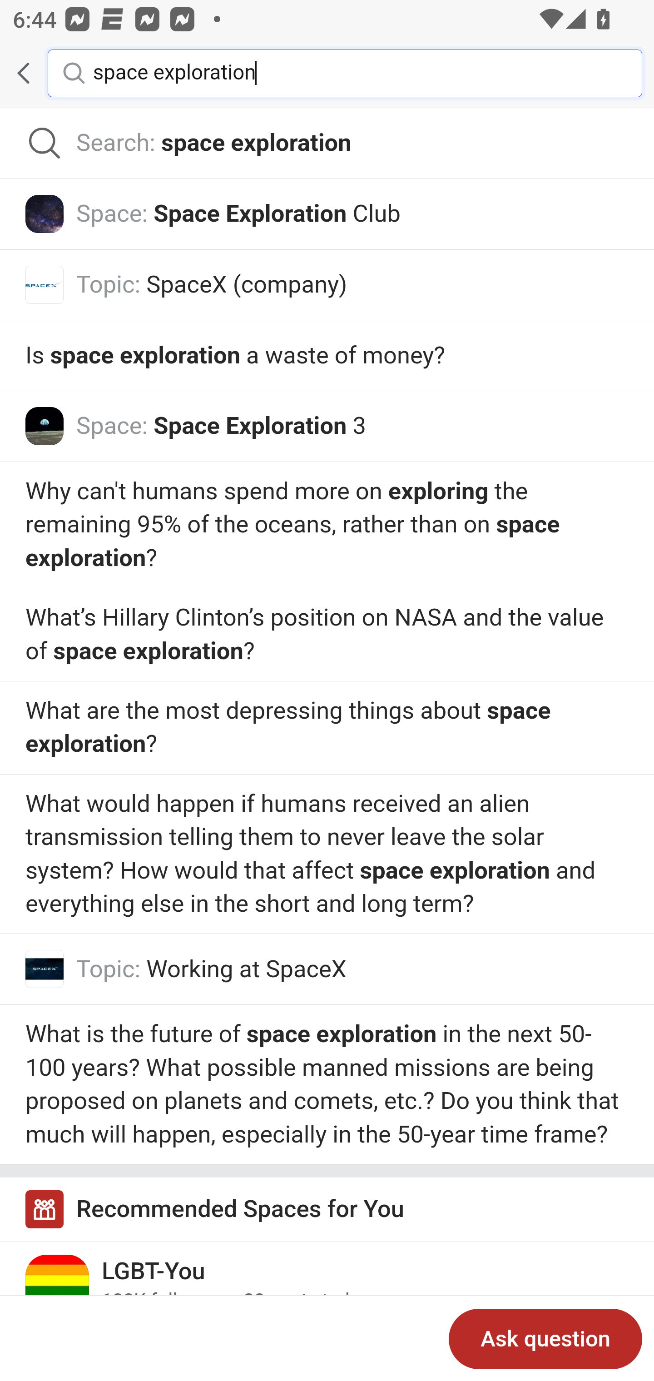 The height and width of the screenshot is (1381, 654). What do you see at coordinates (58, 1287) in the screenshot?
I see `Icon for LGBT-You` at bounding box center [58, 1287].